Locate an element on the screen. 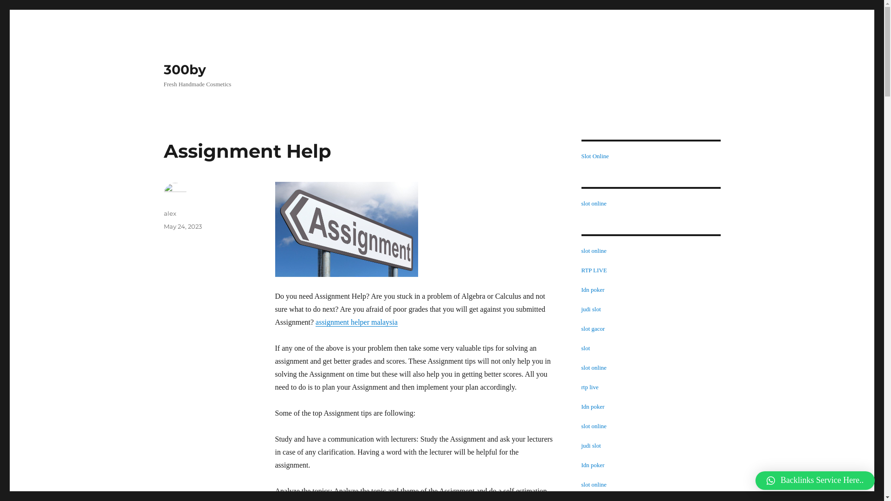  judi slot is located at coordinates (591, 309).